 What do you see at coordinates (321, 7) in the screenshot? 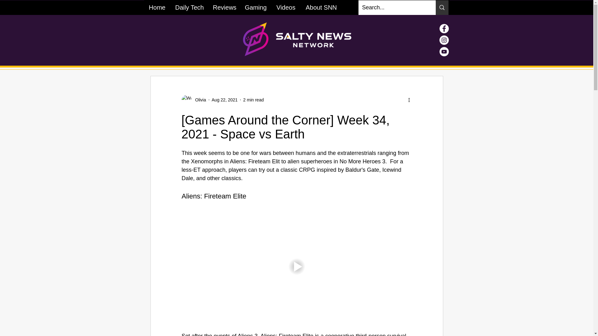
I see `About SNN` at bounding box center [321, 7].